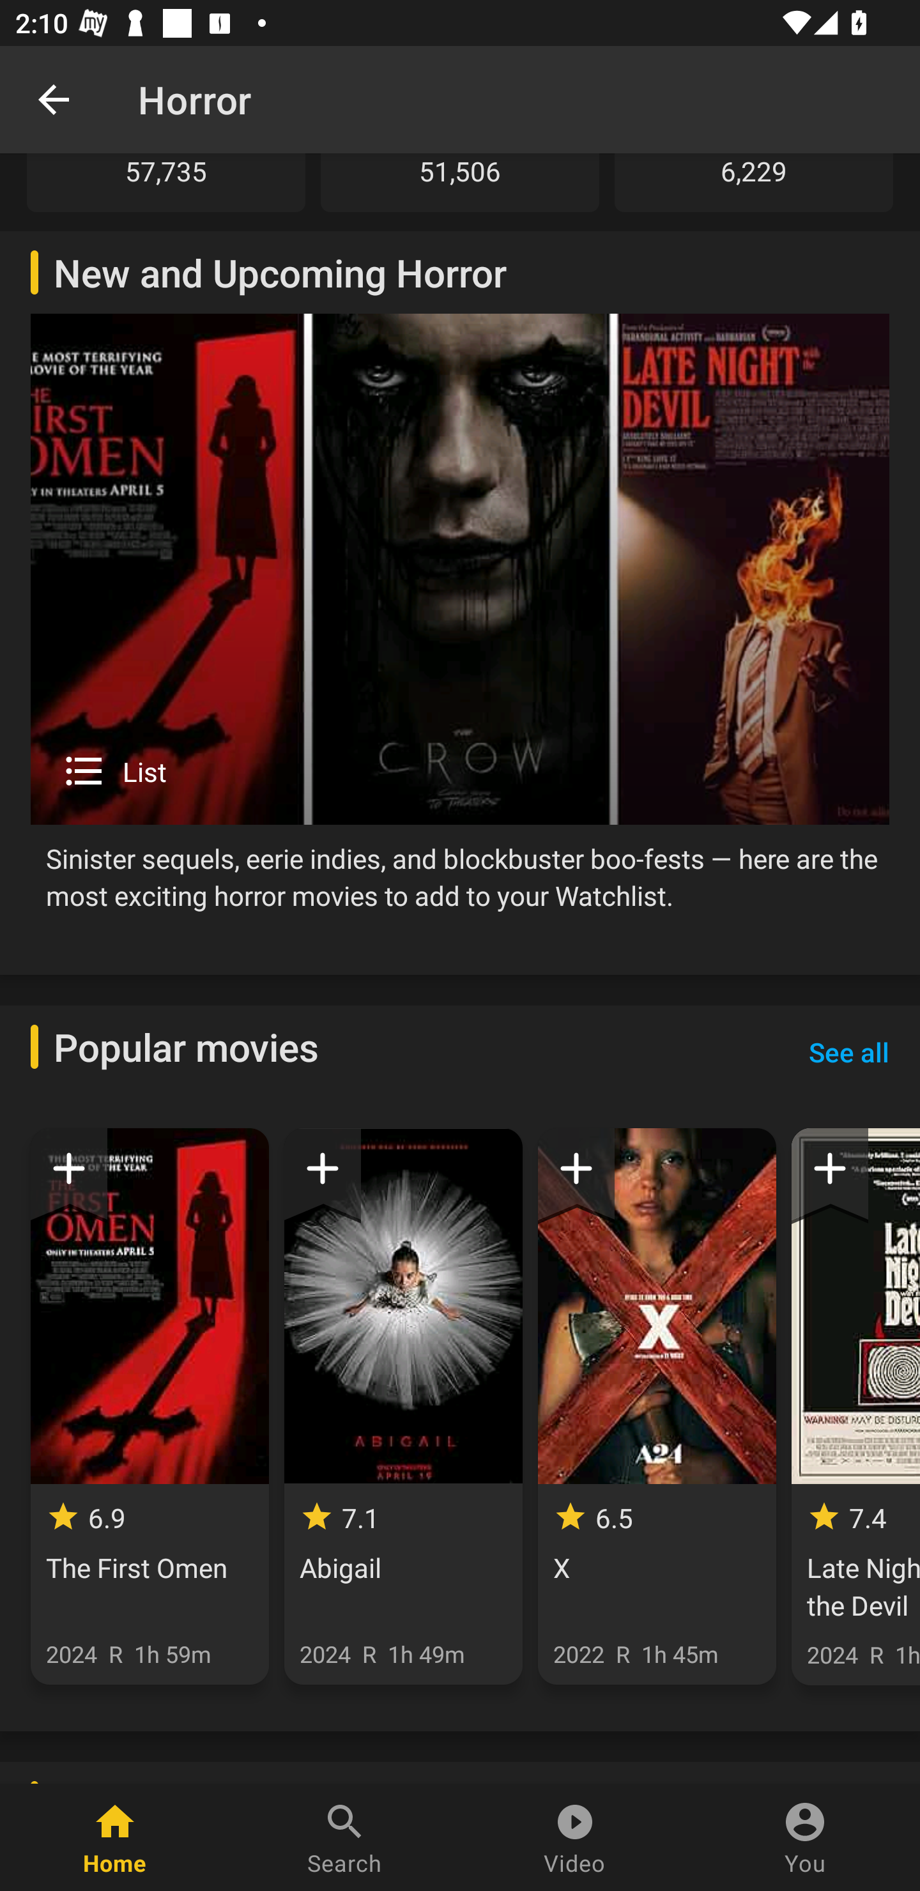  What do you see at coordinates (575, 1837) in the screenshot?
I see `Video` at bounding box center [575, 1837].